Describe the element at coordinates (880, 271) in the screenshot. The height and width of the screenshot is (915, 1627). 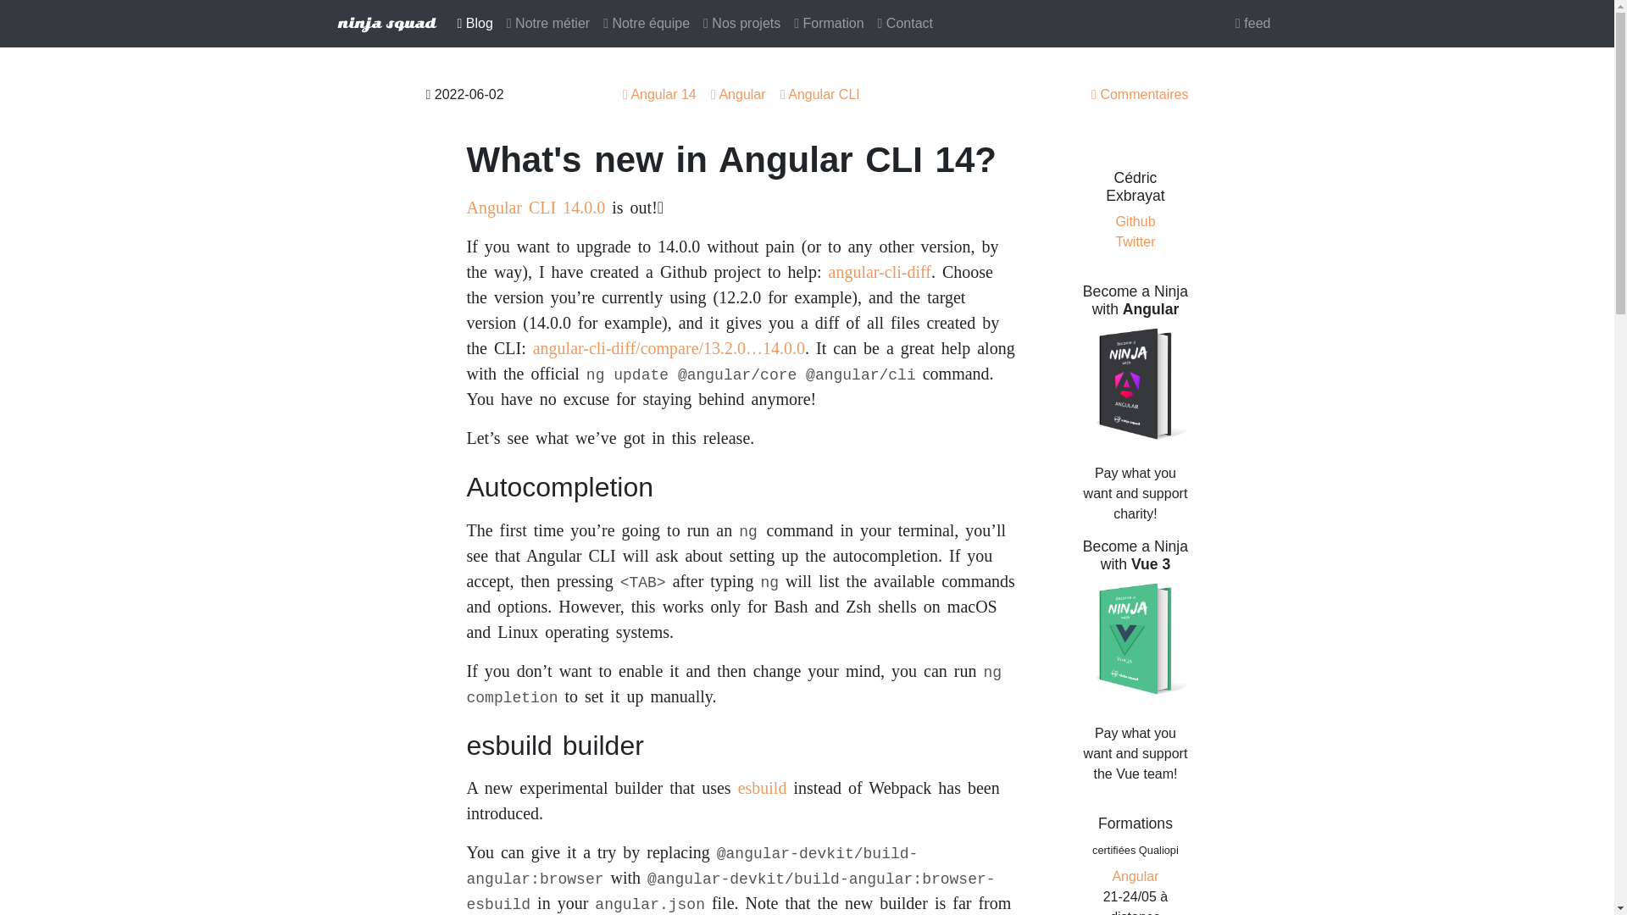
I see `angular-cli-diff` at that location.